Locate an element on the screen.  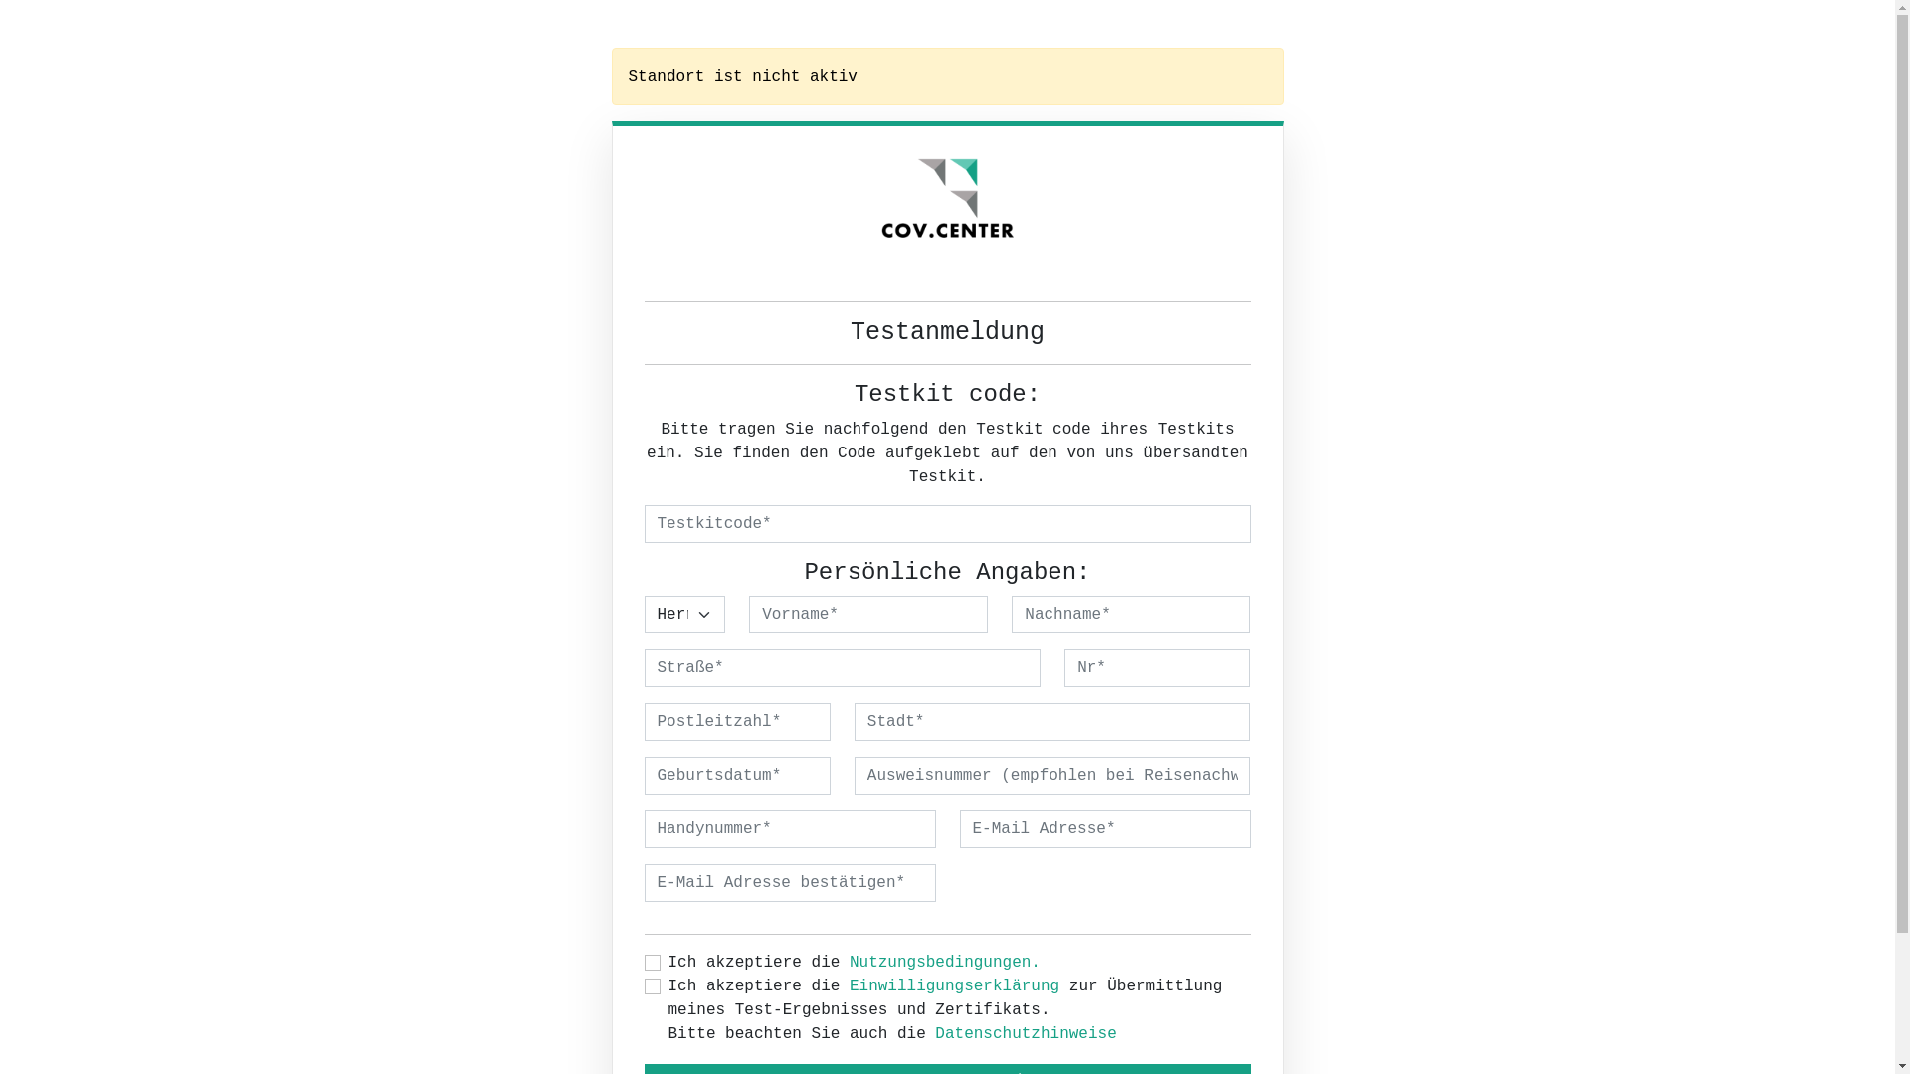
Datenschutzhinweise is located at coordinates (1026, 1034).